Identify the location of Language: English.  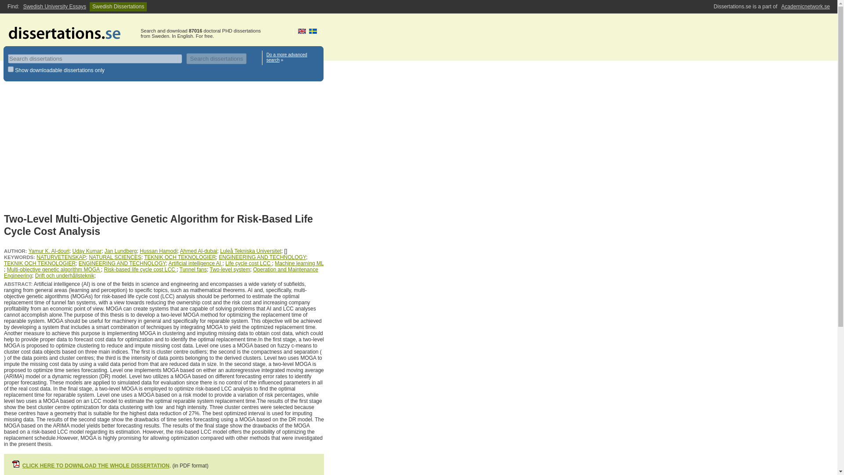
(302, 31).